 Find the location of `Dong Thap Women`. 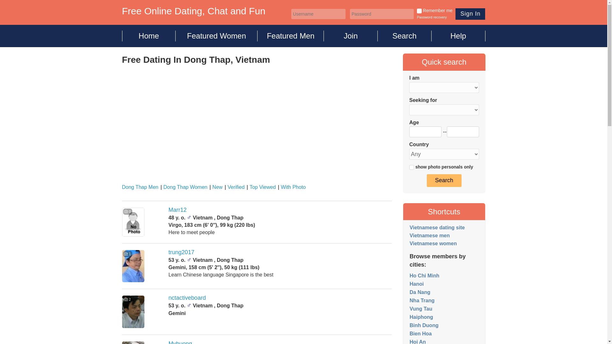

Dong Thap Women is located at coordinates (184, 187).